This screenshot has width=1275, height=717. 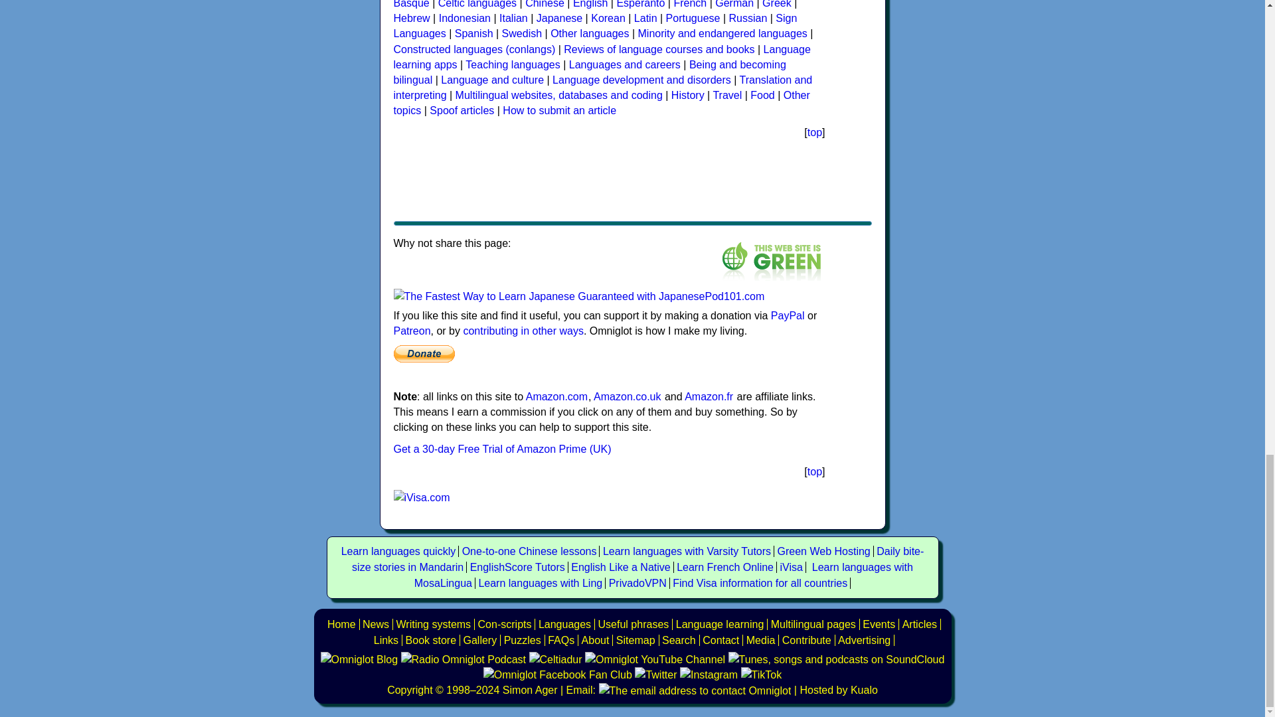 I want to click on Greek, so click(x=777, y=4).